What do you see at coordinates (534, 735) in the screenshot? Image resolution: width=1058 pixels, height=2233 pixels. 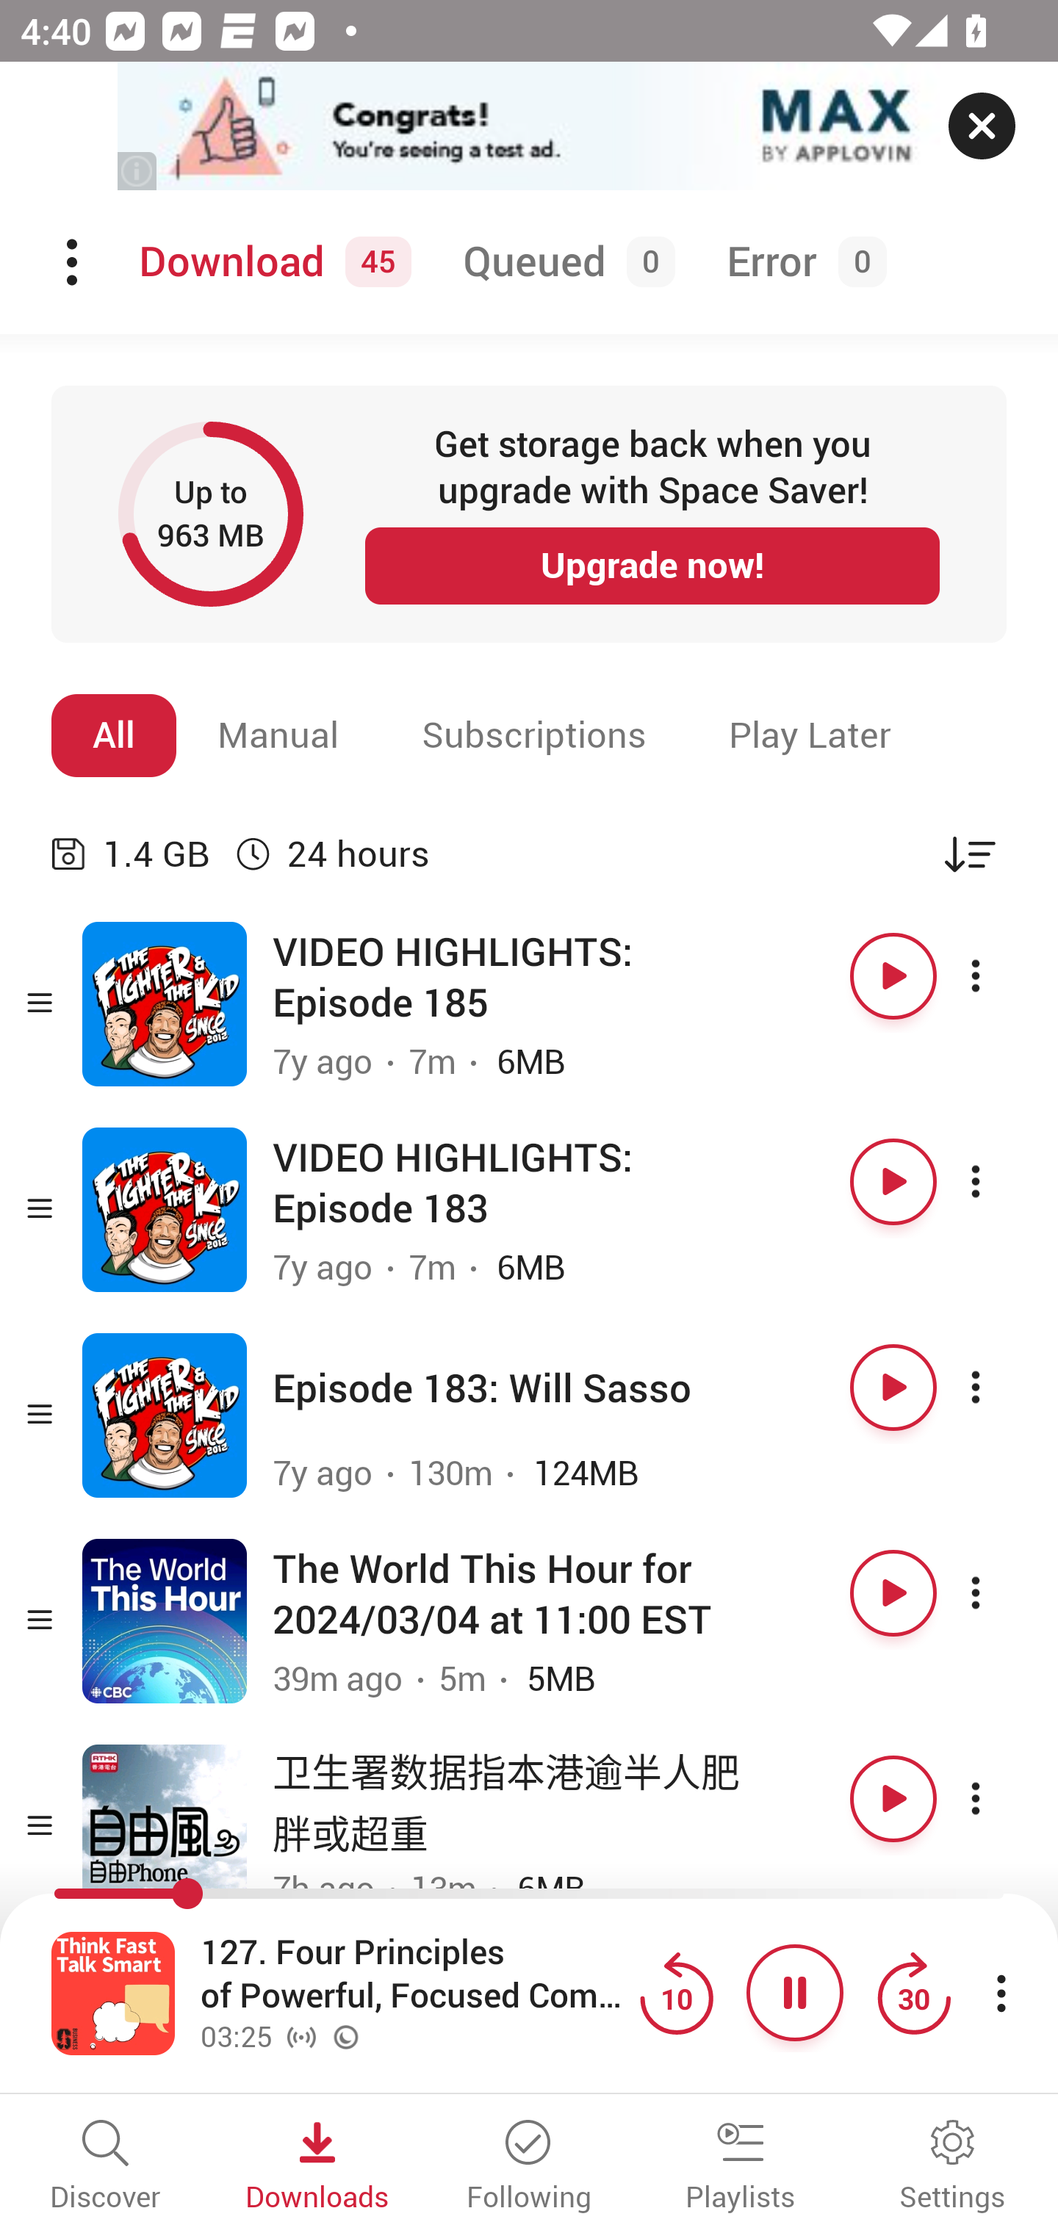 I see `Subscriptions` at bounding box center [534, 735].